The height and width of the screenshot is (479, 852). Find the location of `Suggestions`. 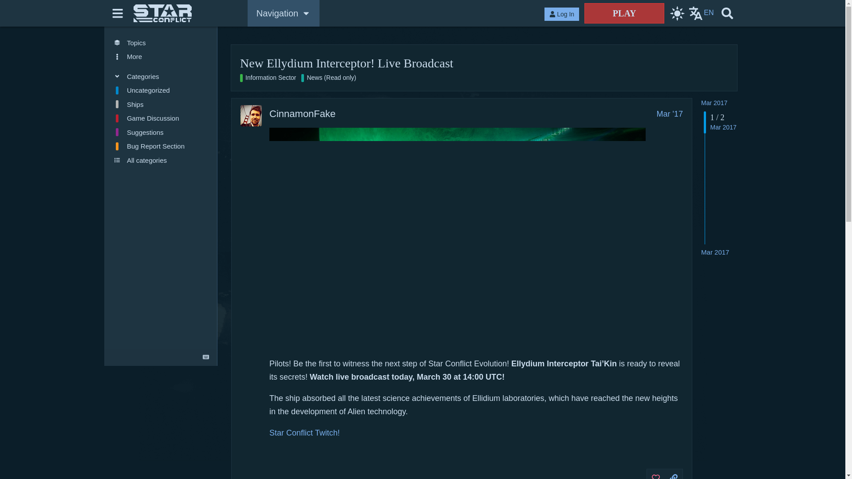

Suggestions is located at coordinates (161, 132).